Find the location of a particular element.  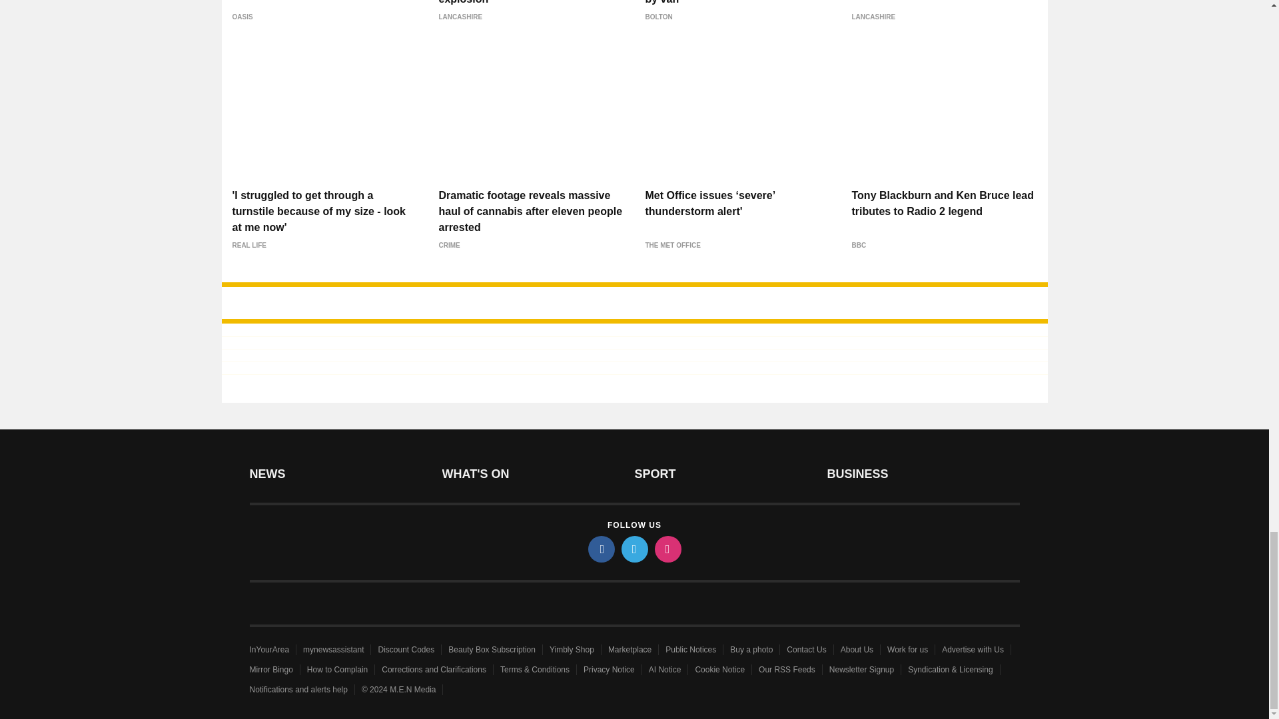

twitter is located at coordinates (634, 549).